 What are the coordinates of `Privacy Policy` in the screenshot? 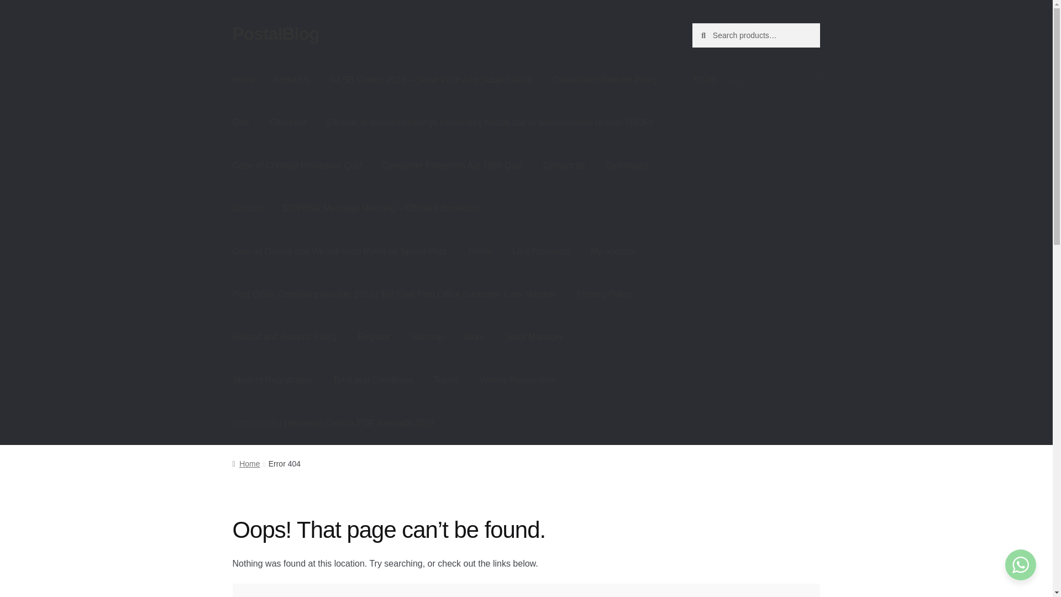 It's located at (604, 294).